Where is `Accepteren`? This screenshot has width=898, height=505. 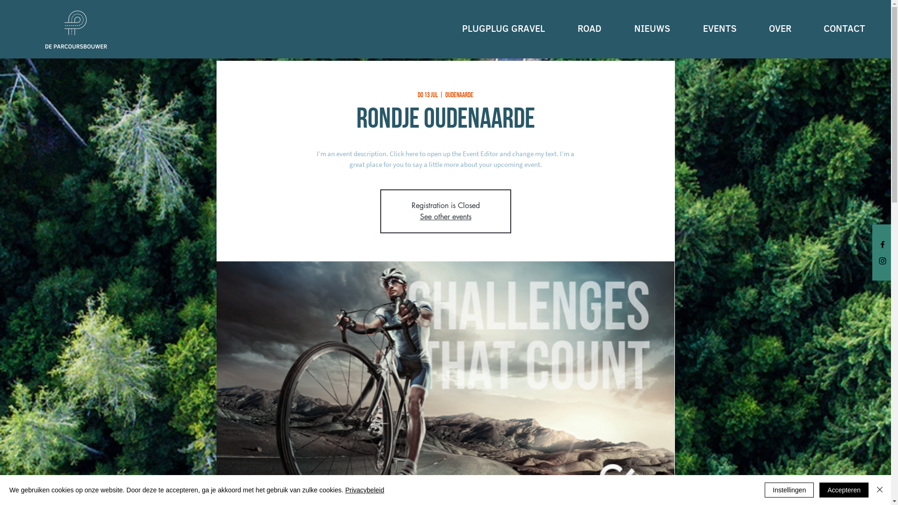
Accepteren is located at coordinates (844, 490).